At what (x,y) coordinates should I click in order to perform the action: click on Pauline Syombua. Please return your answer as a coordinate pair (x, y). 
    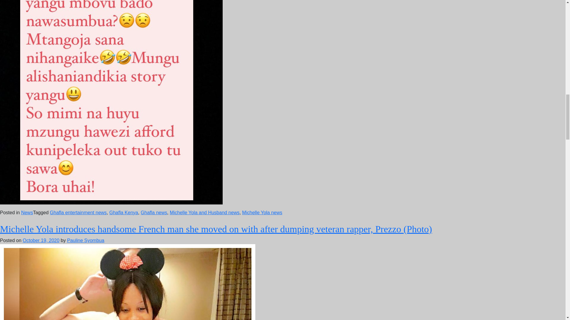
    Looking at the image, I should click on (85, 240).